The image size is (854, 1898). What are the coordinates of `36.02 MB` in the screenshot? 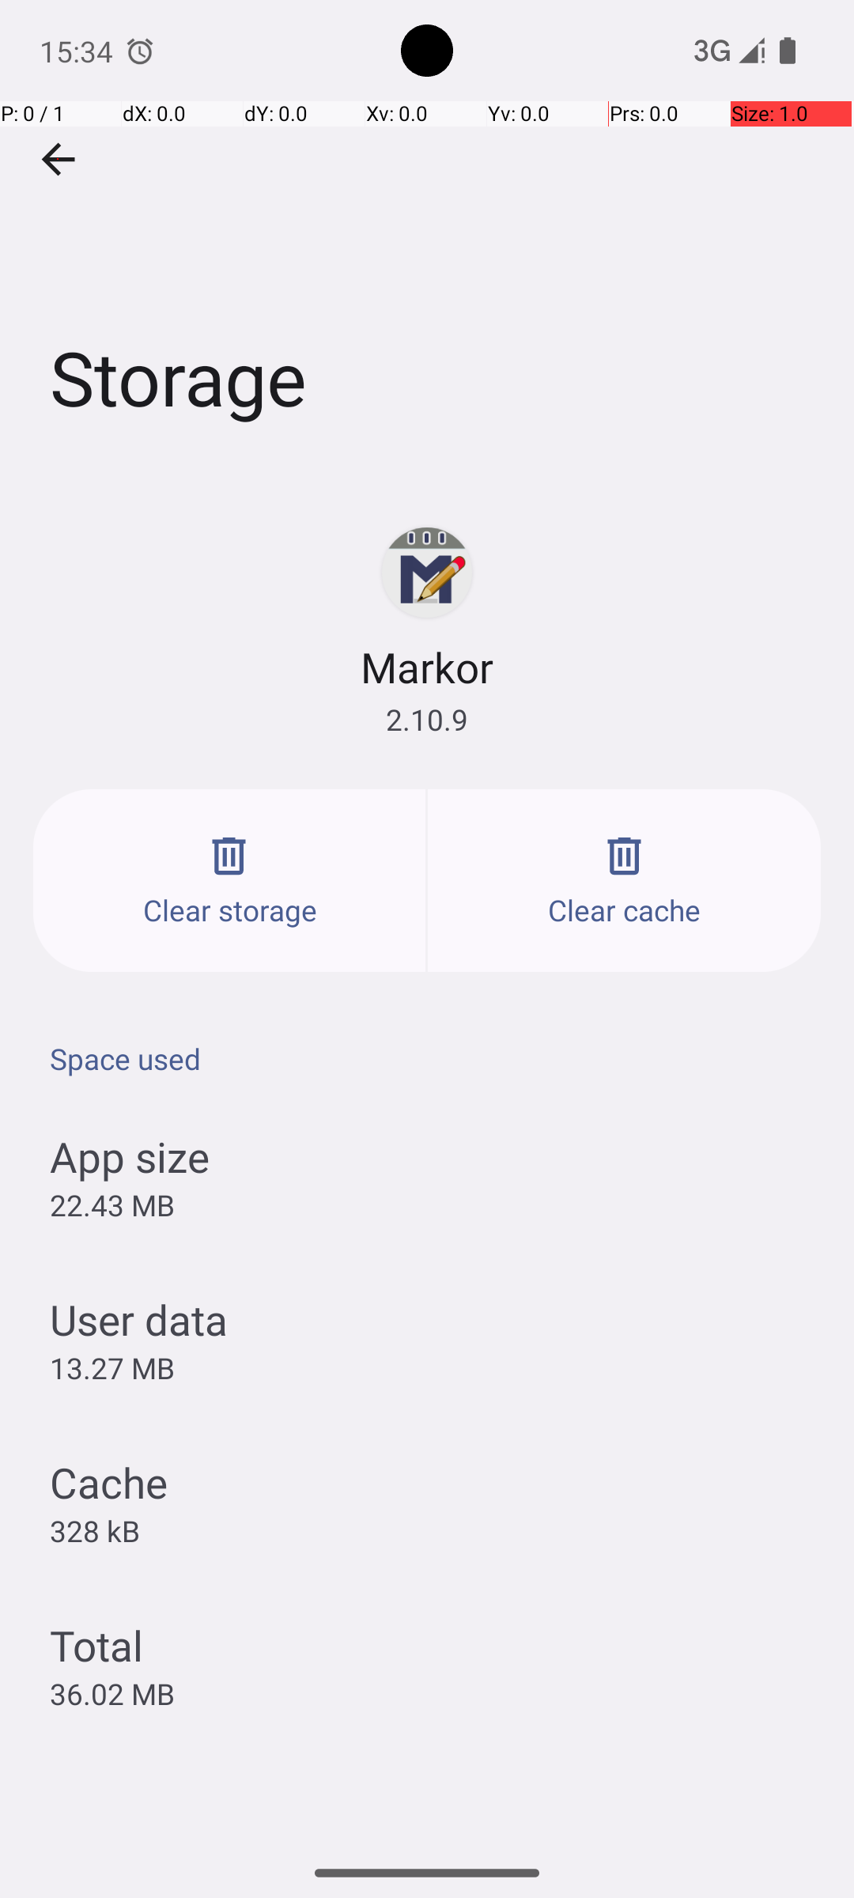 It's located at (112, 1694).